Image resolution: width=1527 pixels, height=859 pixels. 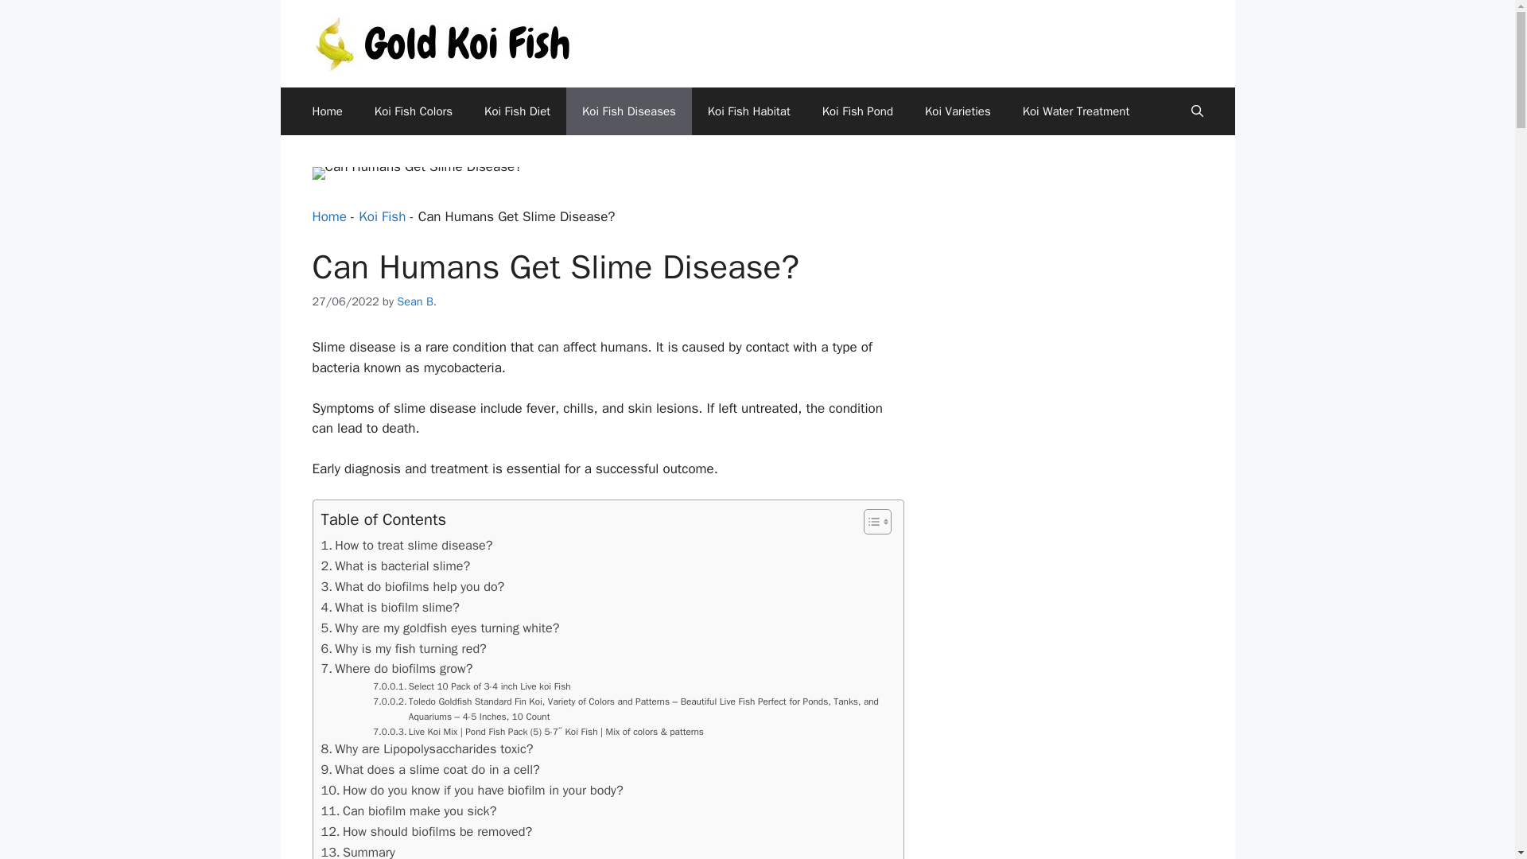 What do you see at coordinates (471, 686) in the screenshot?
I see `Select 10 Pack of 3-4 inch Live koi Fish` at bounding box center [471, 686].